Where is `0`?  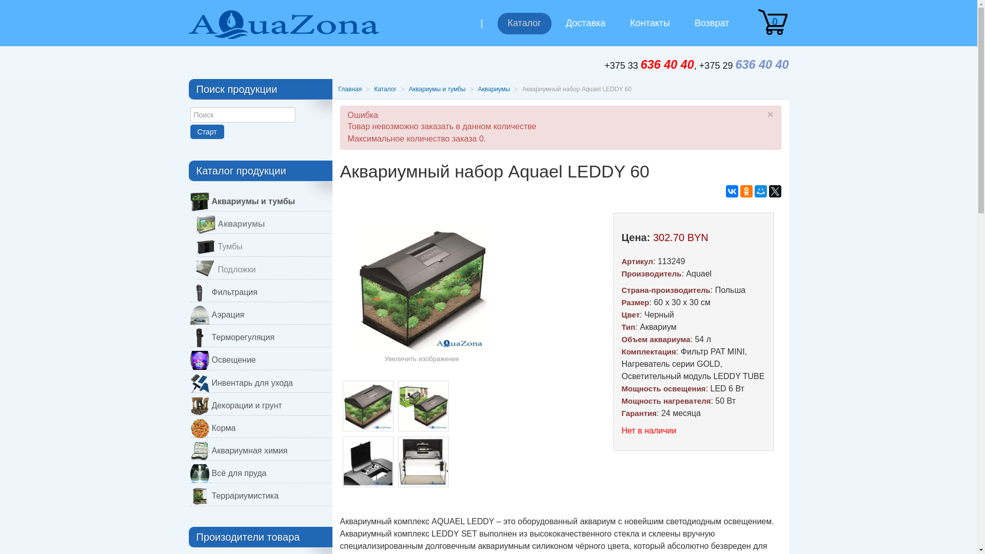 0 is located at coordinates (773, 22).